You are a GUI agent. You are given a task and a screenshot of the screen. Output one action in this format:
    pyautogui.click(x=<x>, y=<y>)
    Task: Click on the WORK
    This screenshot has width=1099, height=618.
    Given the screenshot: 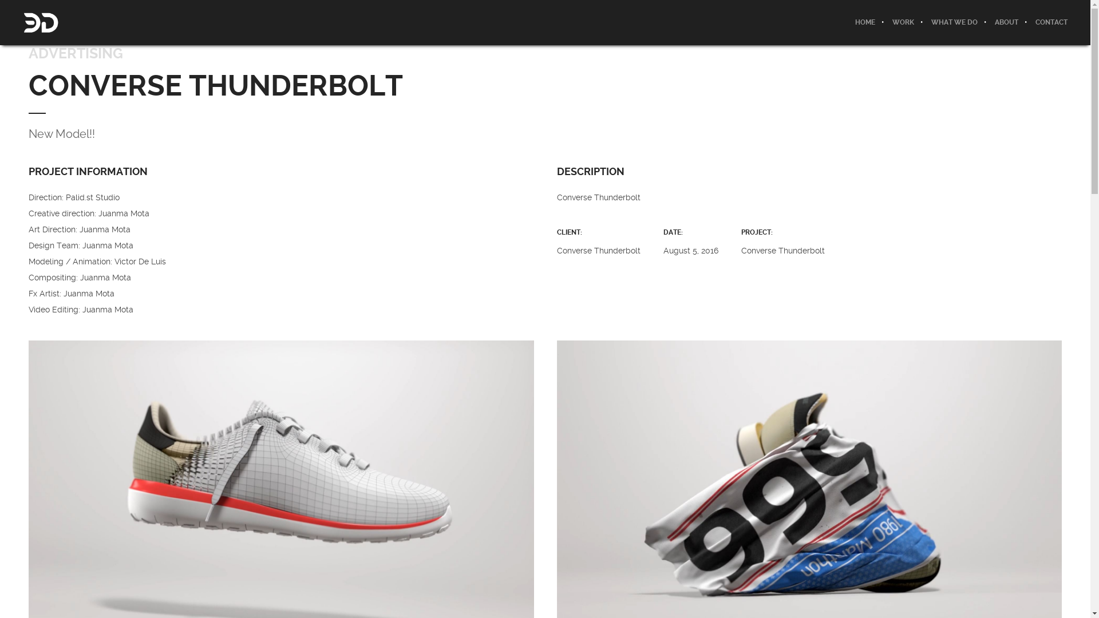 What is the action you would take?
    pyautogui.click(x=903, y=22)
    